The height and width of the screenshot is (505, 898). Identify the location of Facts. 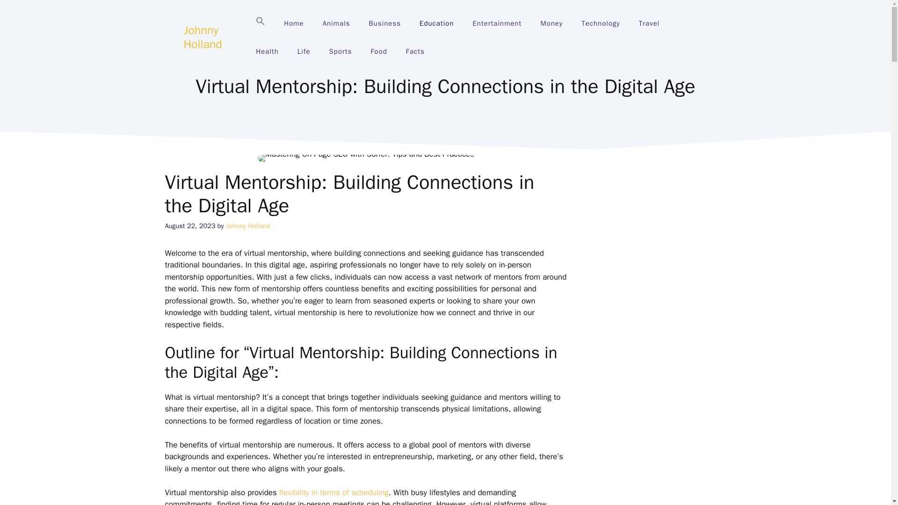
(415, 51).